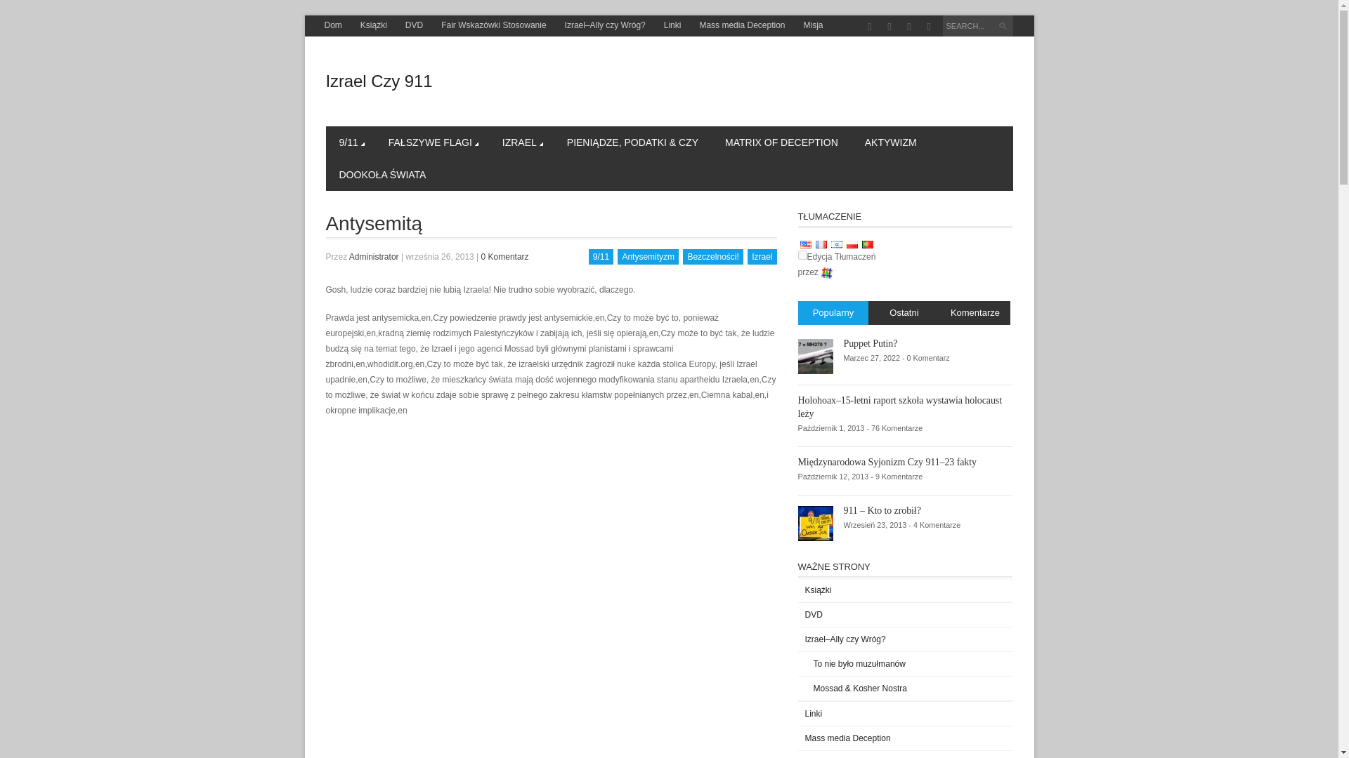 The height and width of the screenshot is (758, 1349). What do you see at coordinates (414, 25) in the screenshot?
I see `DVD` at bounding box center [414, 25].